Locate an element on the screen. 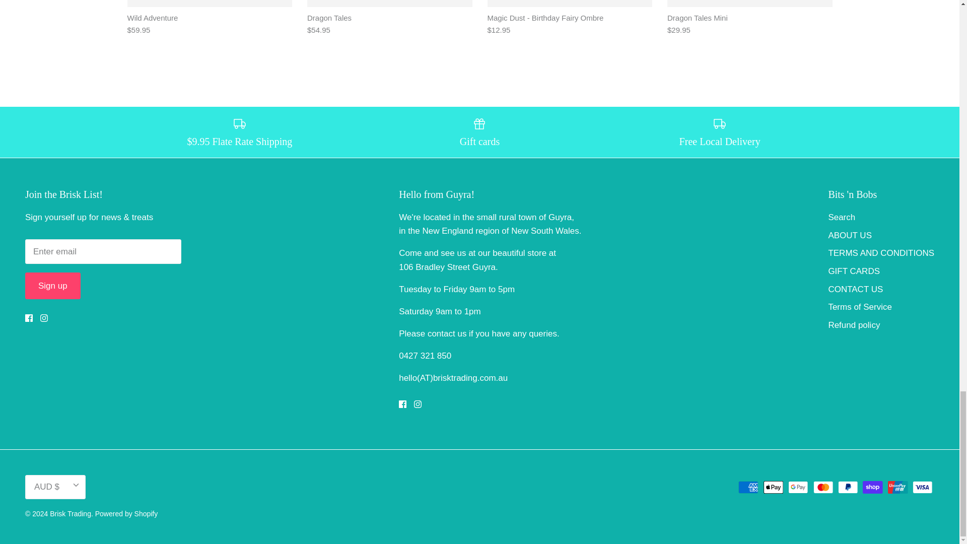  Instagram is located at coordinates (418, 404).